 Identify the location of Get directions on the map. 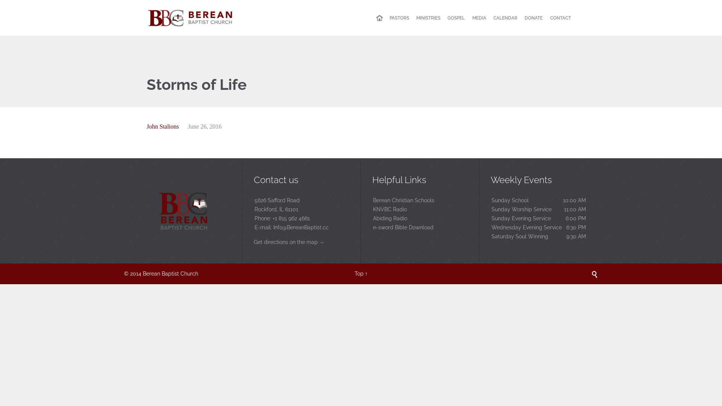
(286, 242).